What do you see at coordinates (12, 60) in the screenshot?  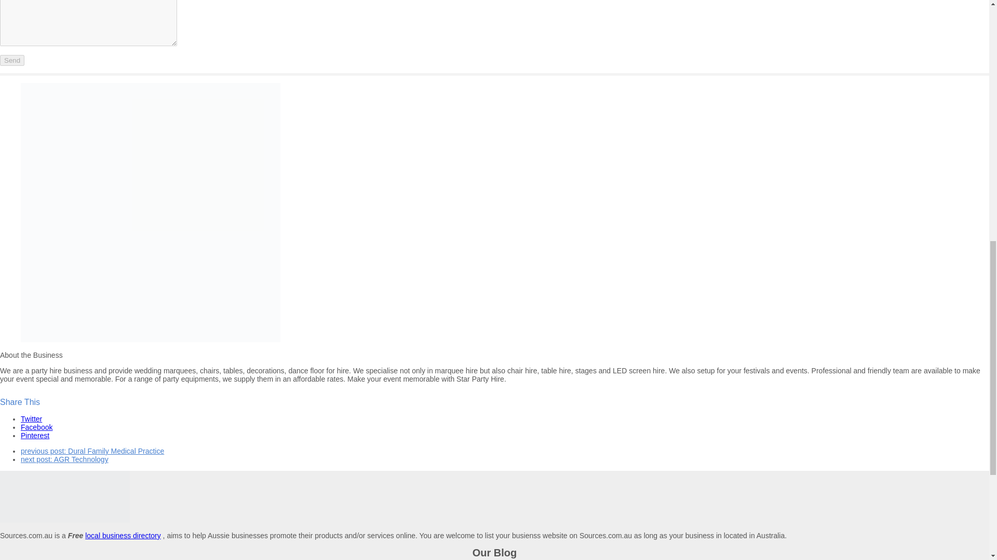 I see `Send` at bounding box center [12, 60].